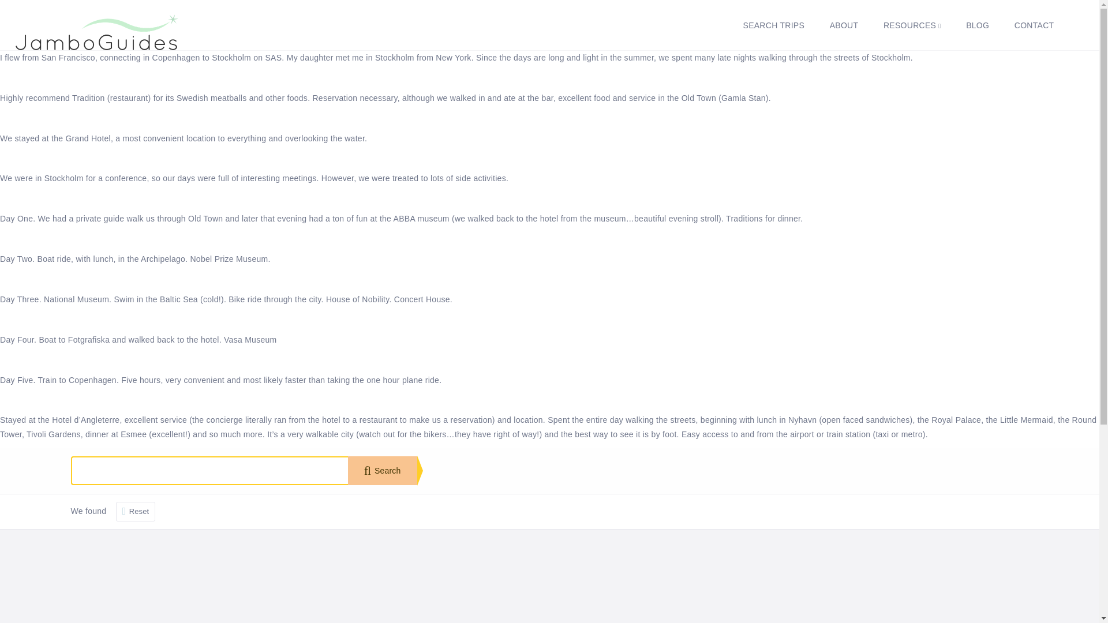 Image resolution: width=1108 pixels, height=623 pixels. What do you see at coordinates (136, 511) in the screenshot?
I see `Reset` at bounding box center [136, 511].